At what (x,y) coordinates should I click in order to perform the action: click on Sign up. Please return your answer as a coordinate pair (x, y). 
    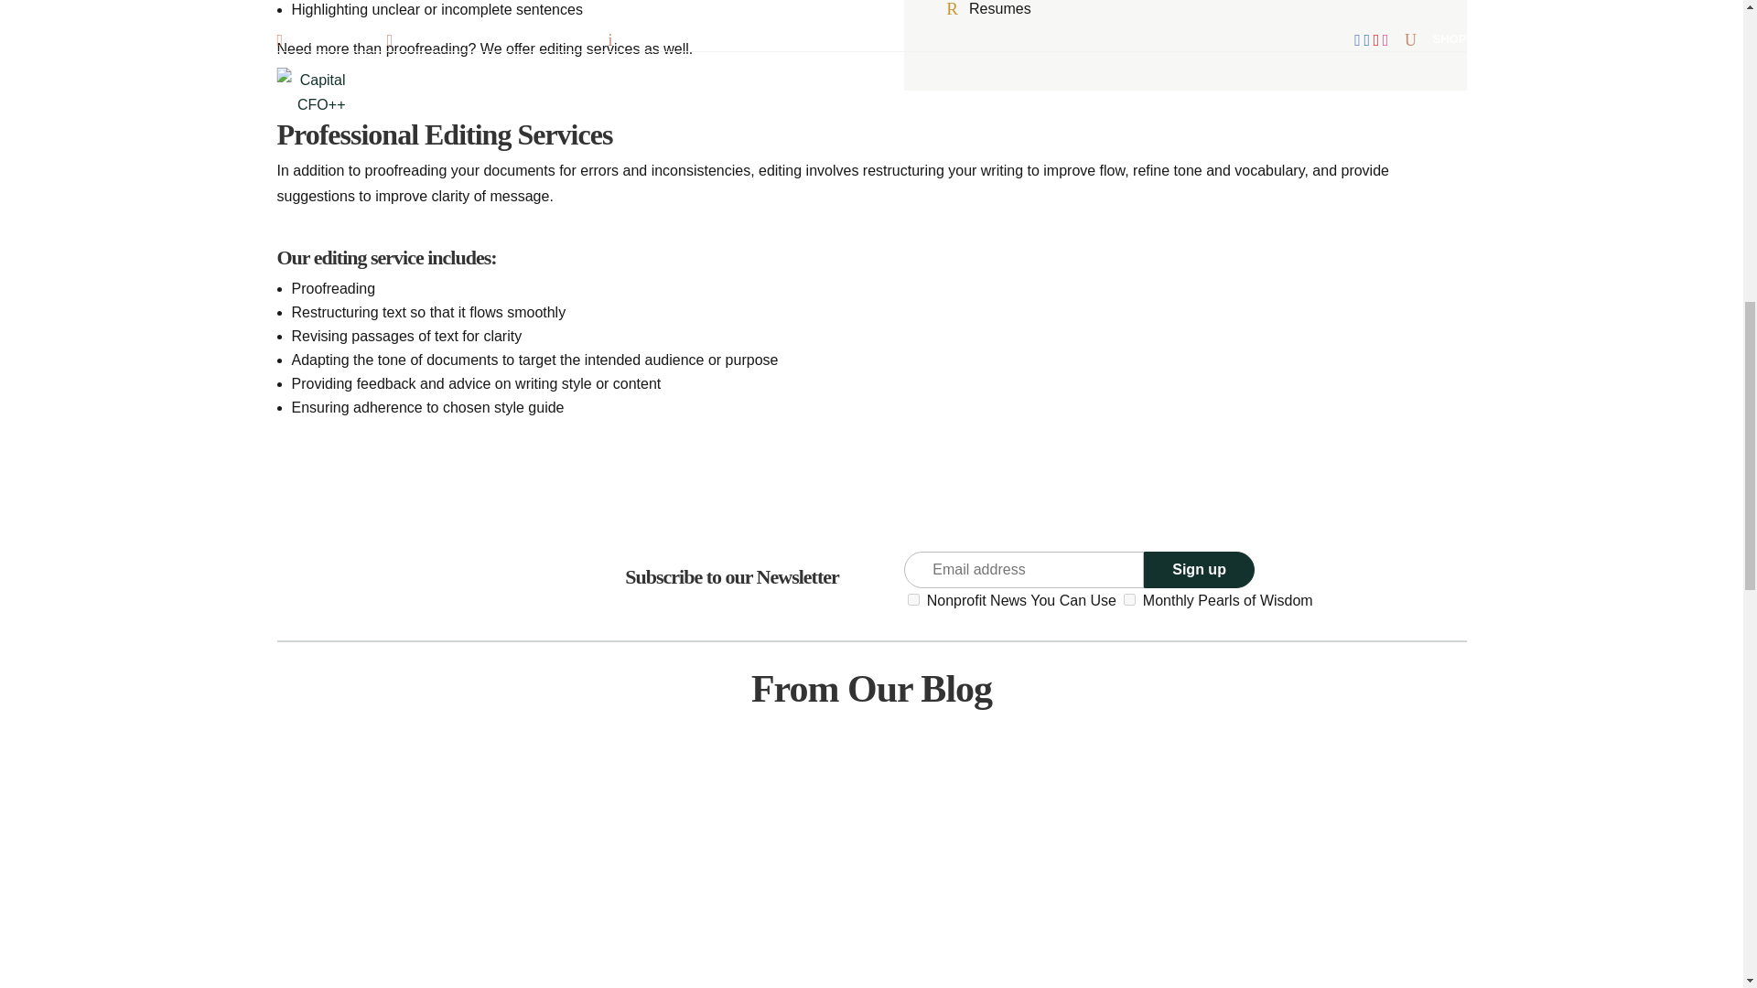
    Looking at the image, I should click on (1199, 569).